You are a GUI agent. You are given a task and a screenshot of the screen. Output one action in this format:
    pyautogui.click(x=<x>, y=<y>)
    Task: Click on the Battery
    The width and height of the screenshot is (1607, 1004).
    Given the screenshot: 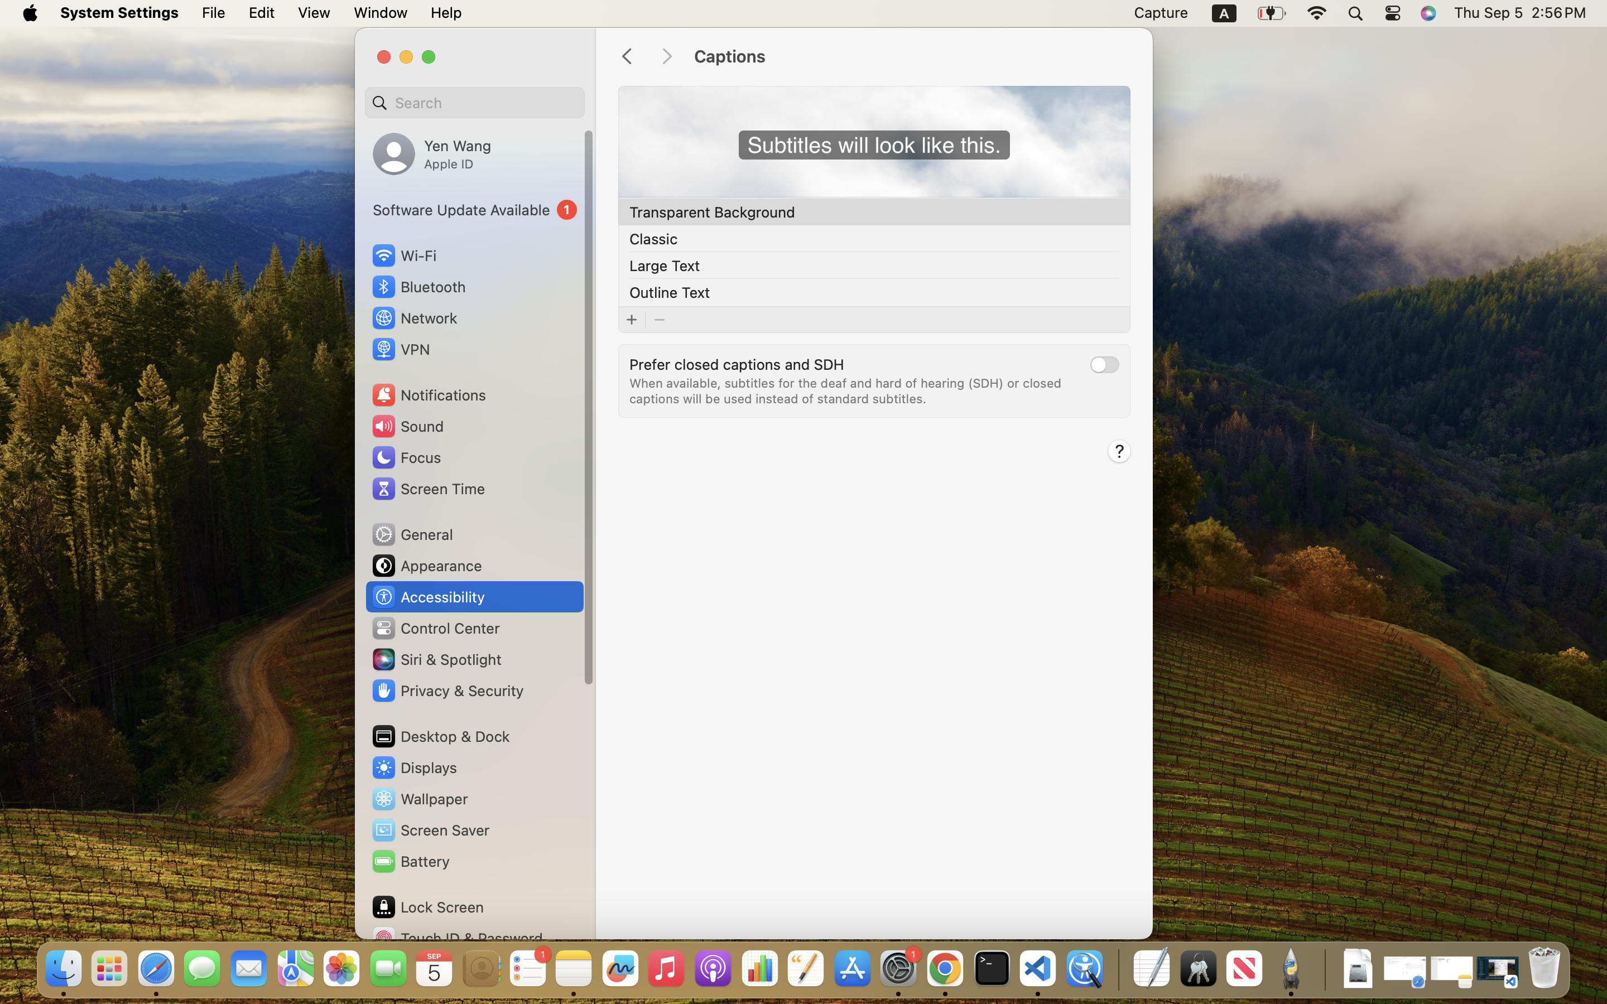 What is the action you would take?
    pyautogui.click(x=410, y=861)
    